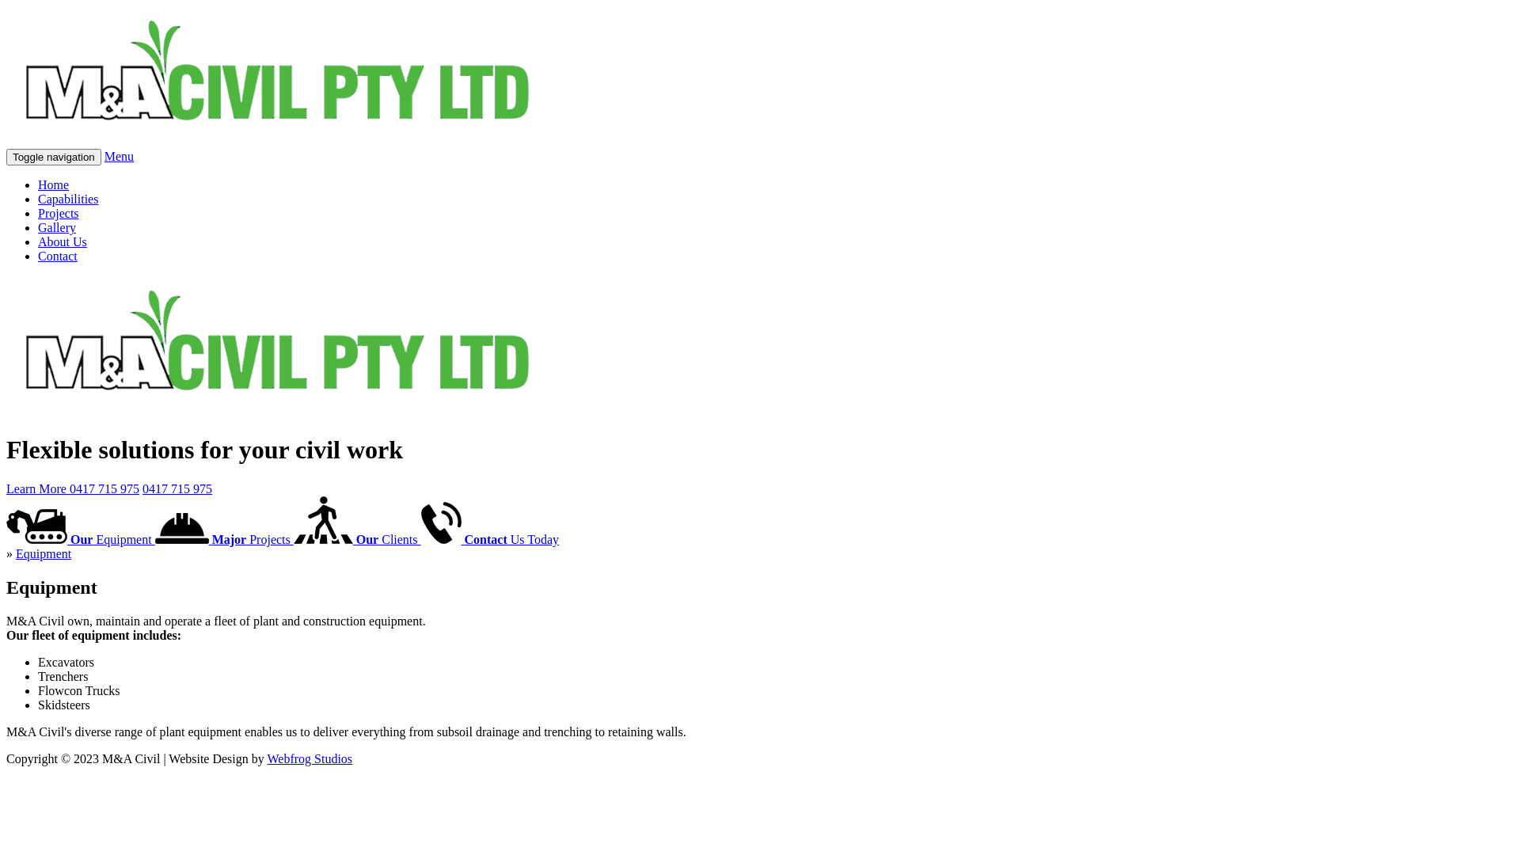 The image size is (1520, 855). What do you see at coordinates (38, 489) in the screenshot?
I see `Learn More` at bounding box center [38, 489].